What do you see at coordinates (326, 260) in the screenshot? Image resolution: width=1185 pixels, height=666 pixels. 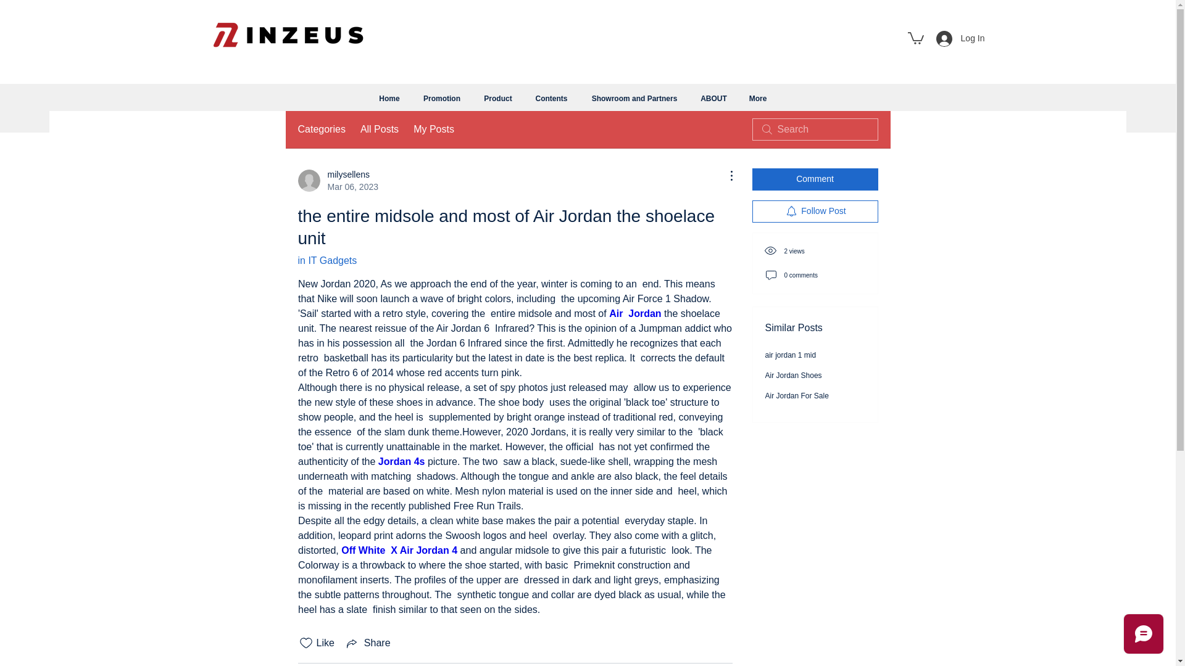 I see `in IT Gadgets` at bounding box center [326, 260].